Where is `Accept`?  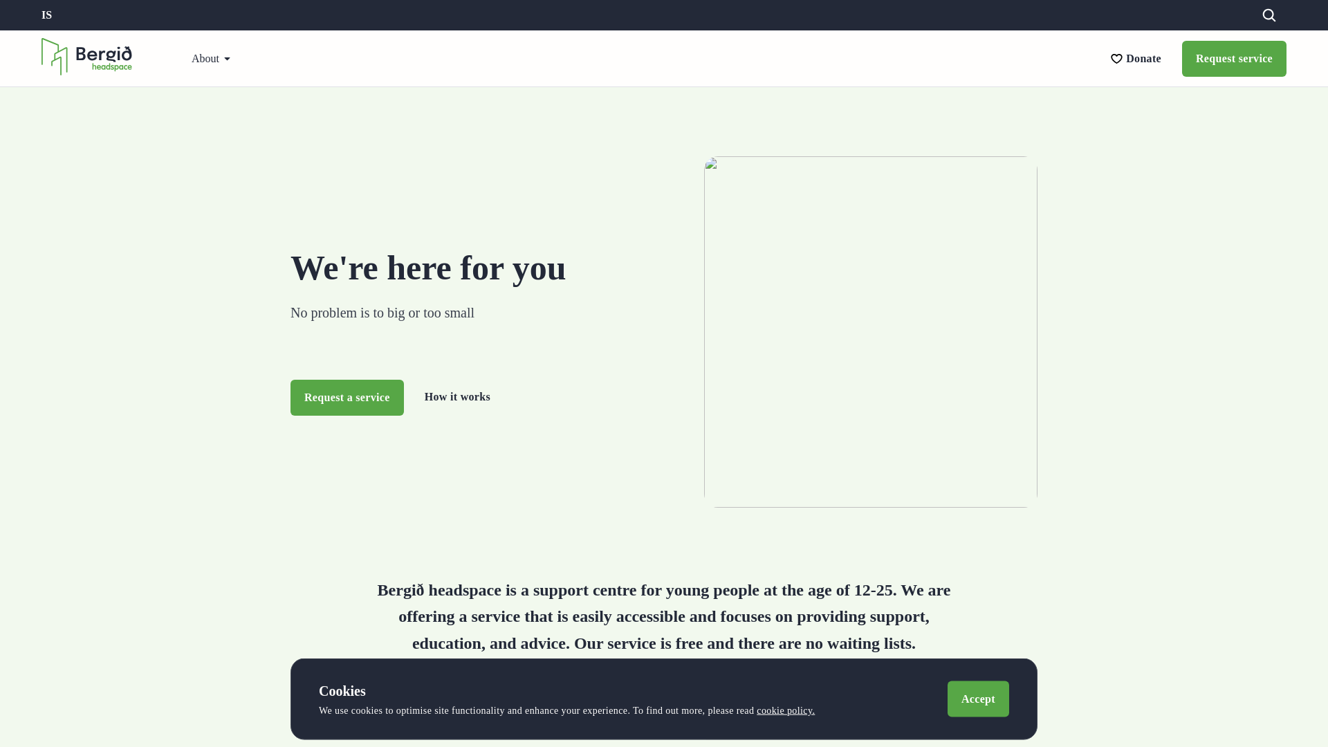
Accept is located at coordinates (978, 699).